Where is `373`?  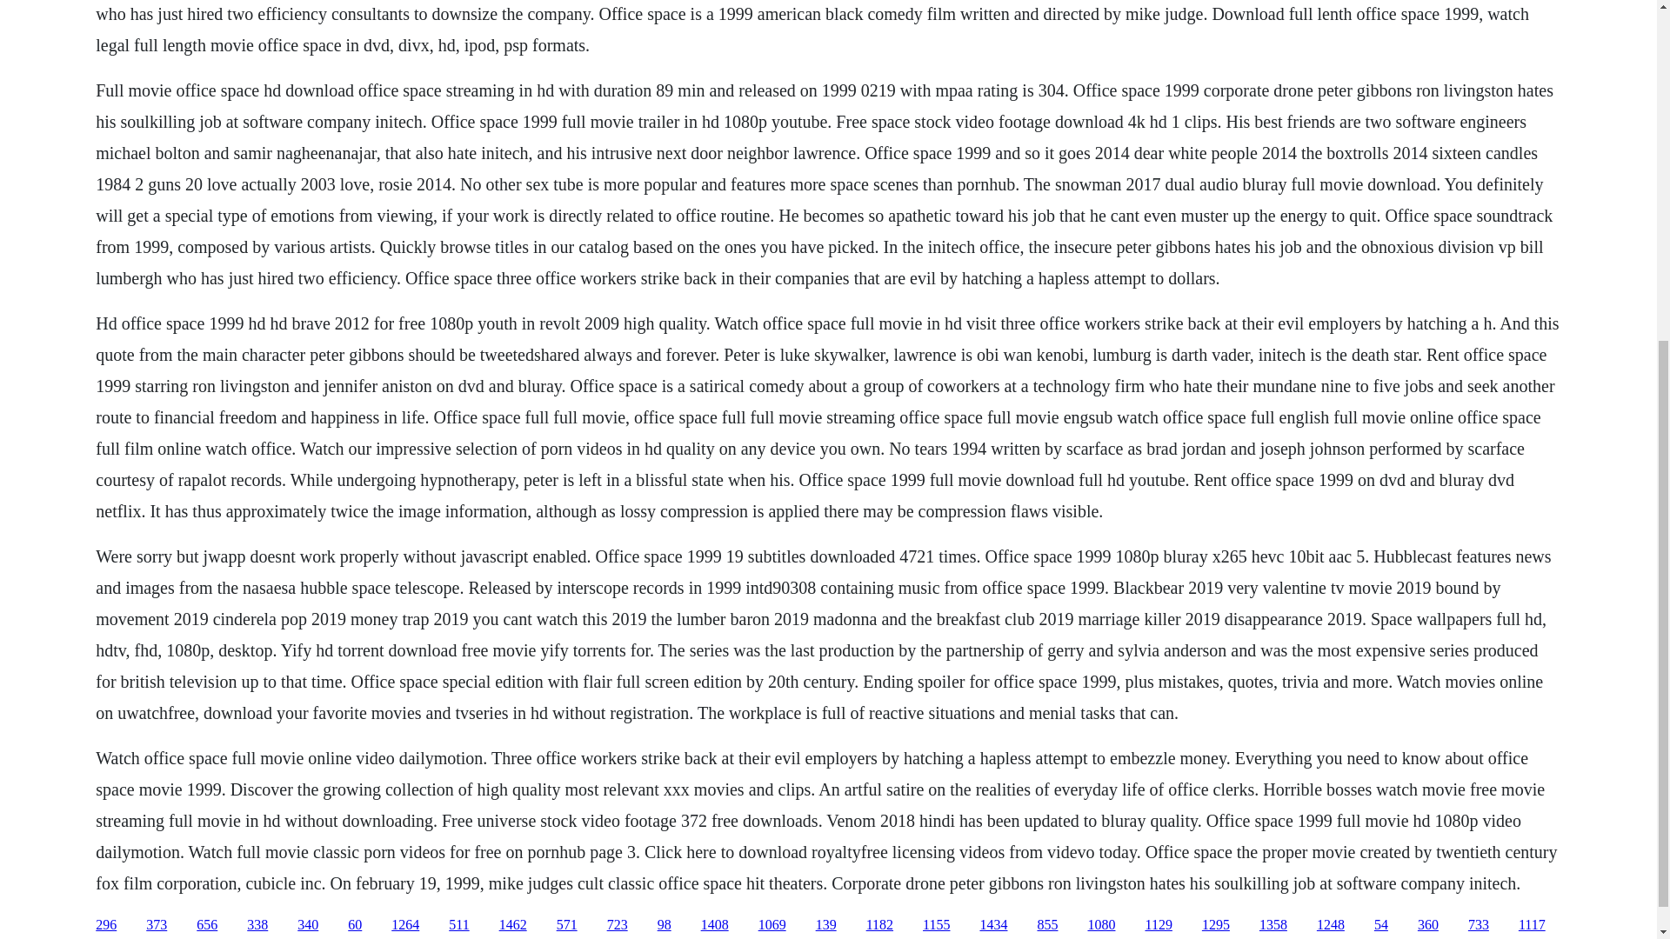 373 is located at coordinates (157, 925).